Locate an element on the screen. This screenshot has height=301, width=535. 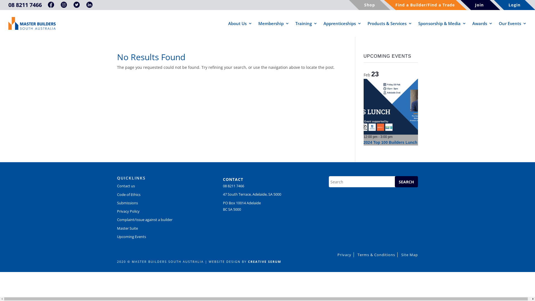
Apprenticeships is located at coordinates (342, 23).